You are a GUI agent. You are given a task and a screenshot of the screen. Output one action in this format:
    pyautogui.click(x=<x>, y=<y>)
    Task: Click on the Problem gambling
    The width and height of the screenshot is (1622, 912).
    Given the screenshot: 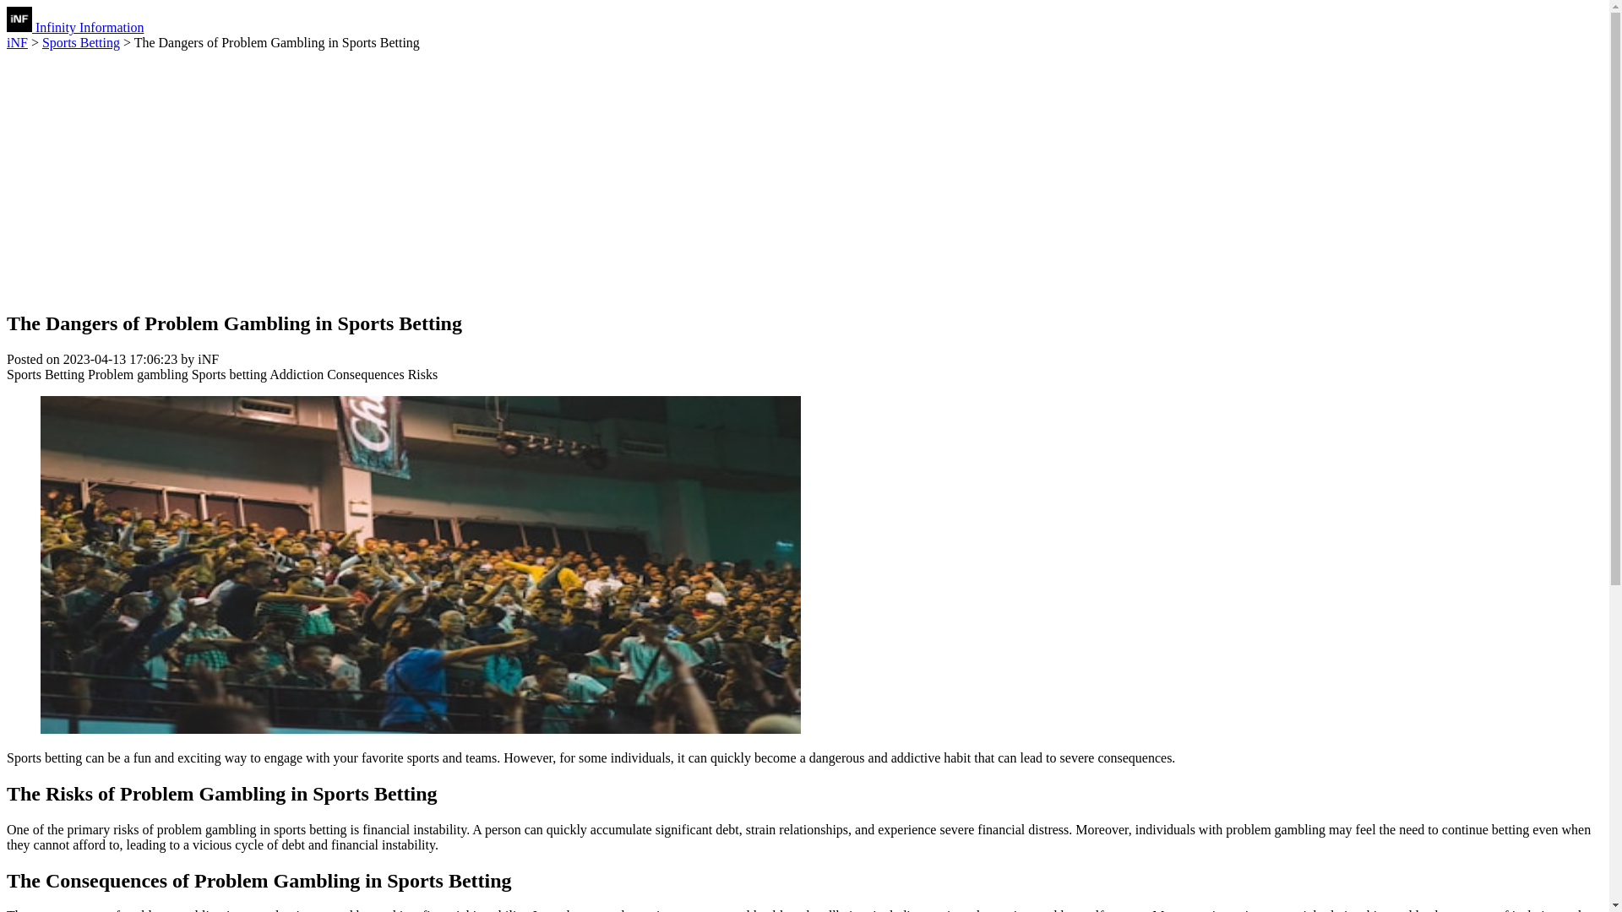 What is the action you would take?
    pyautogui.click(x=137, y=375)
    